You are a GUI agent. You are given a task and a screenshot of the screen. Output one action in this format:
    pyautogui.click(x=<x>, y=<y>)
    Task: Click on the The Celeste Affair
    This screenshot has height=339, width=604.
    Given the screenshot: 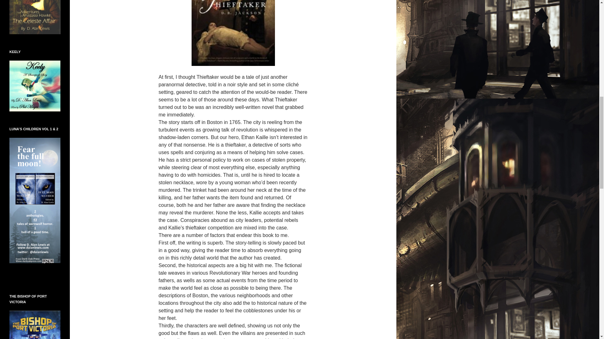 What is the action you would take?
    pyautogui.click(x=35, y=1)
    